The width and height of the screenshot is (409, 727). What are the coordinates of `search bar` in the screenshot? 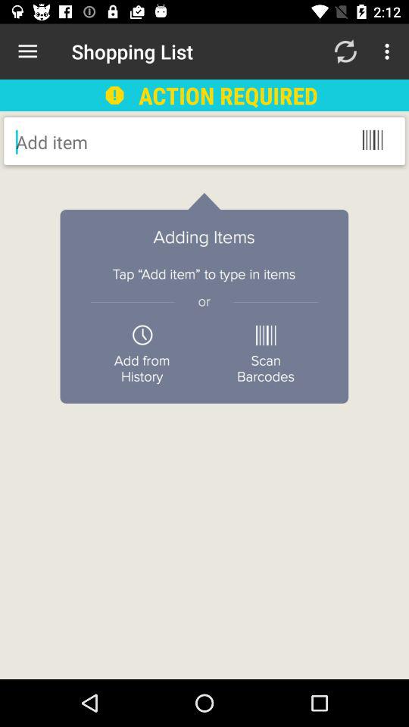 It's located at (138, 142).